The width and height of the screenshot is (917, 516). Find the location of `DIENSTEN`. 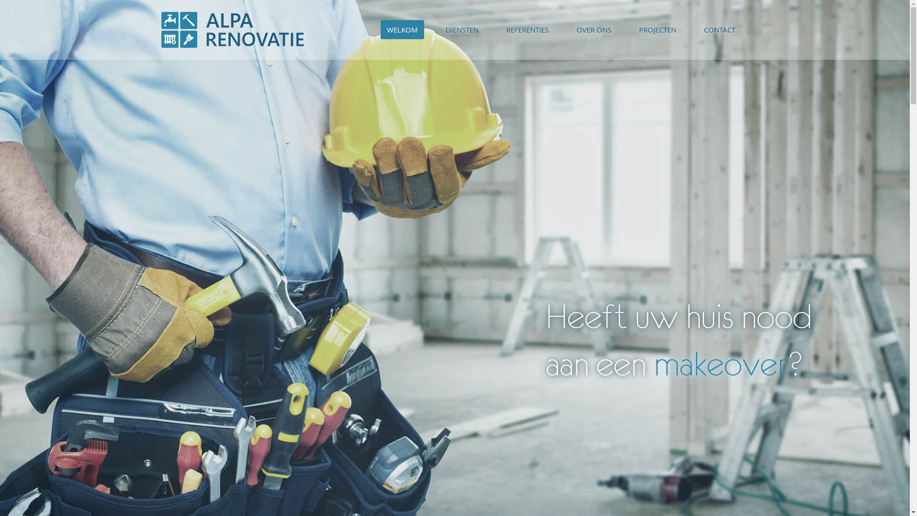

DIENSTEN is located at coordinates (462, 30).